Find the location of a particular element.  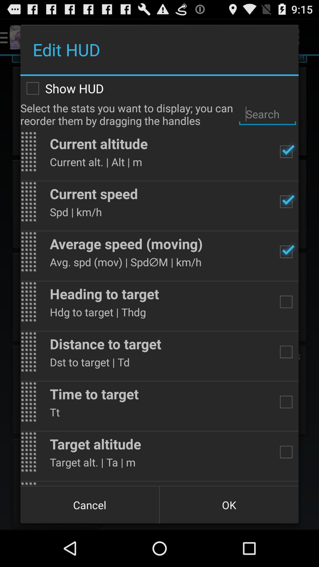

choose item to the left of the ok is located at coordinates (90, 505).